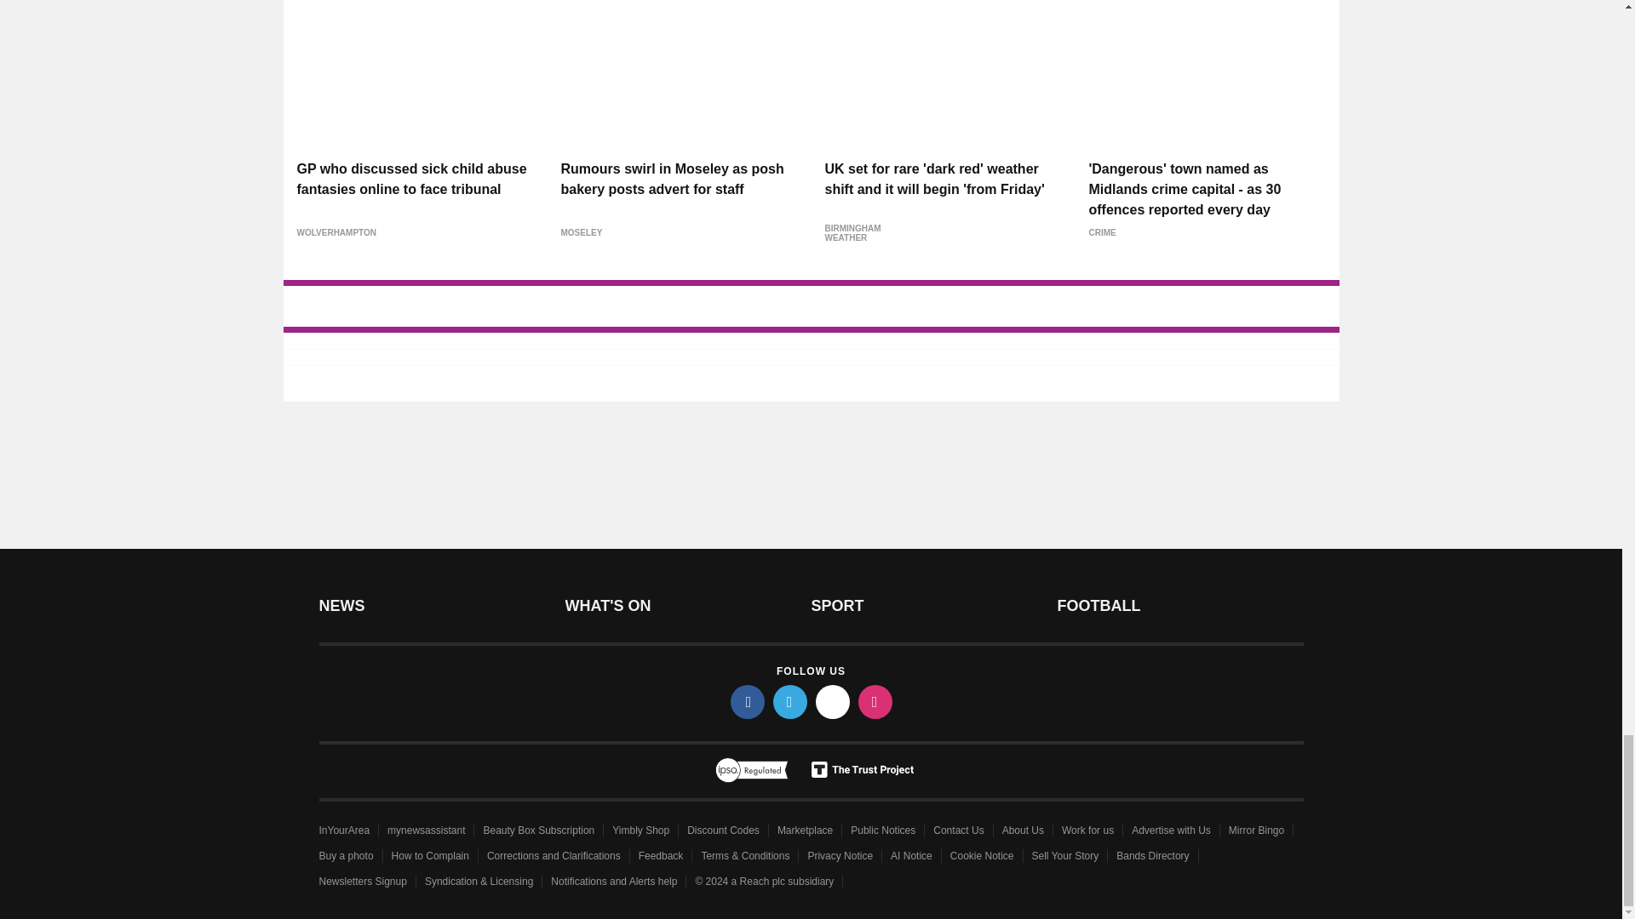  Describe the element at coordinates (748, 701) in the screenshot. I see `facebook` at that location.